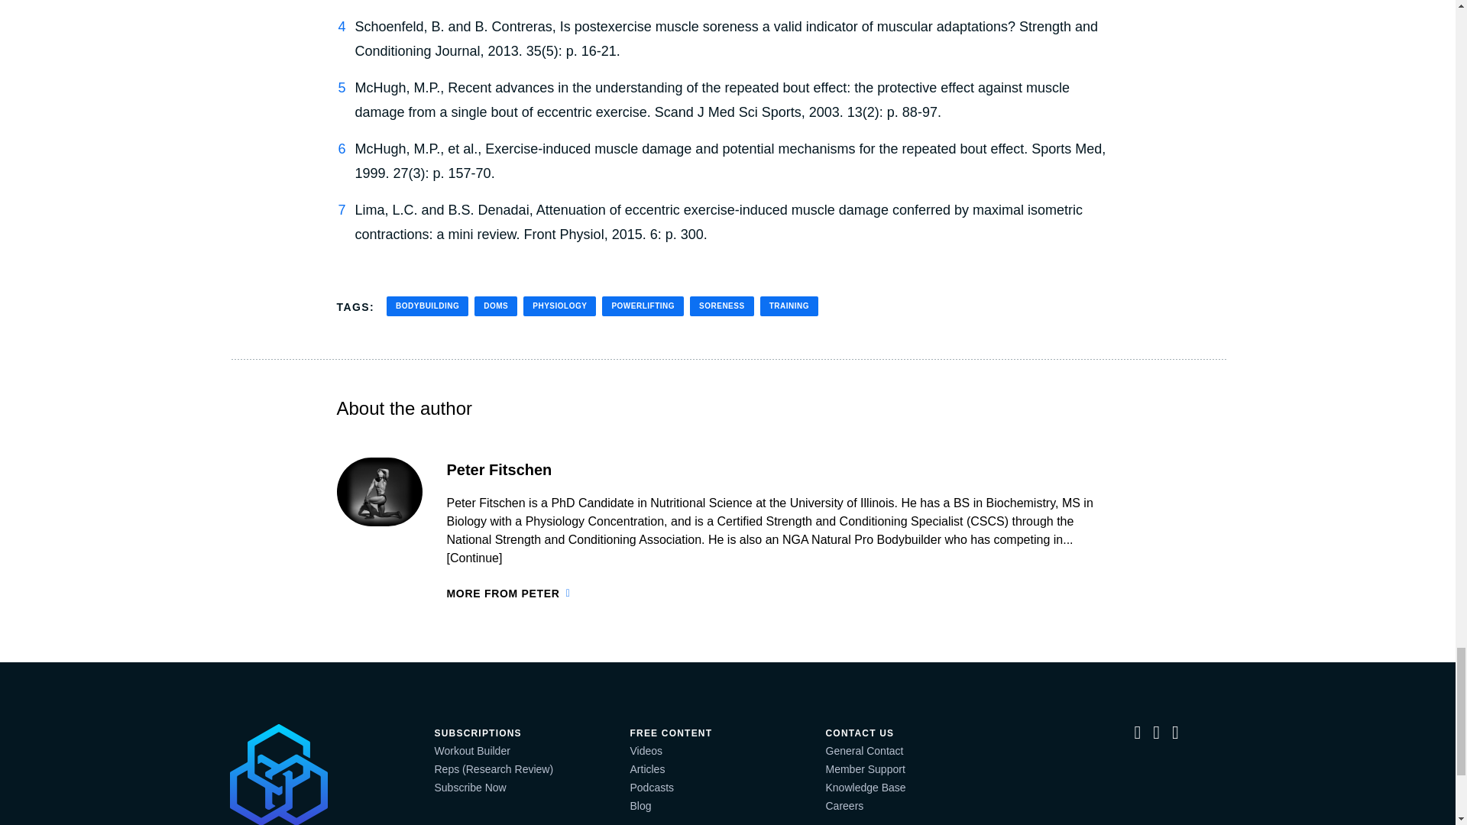  I want to click on Podcasts, so click(651, 787).